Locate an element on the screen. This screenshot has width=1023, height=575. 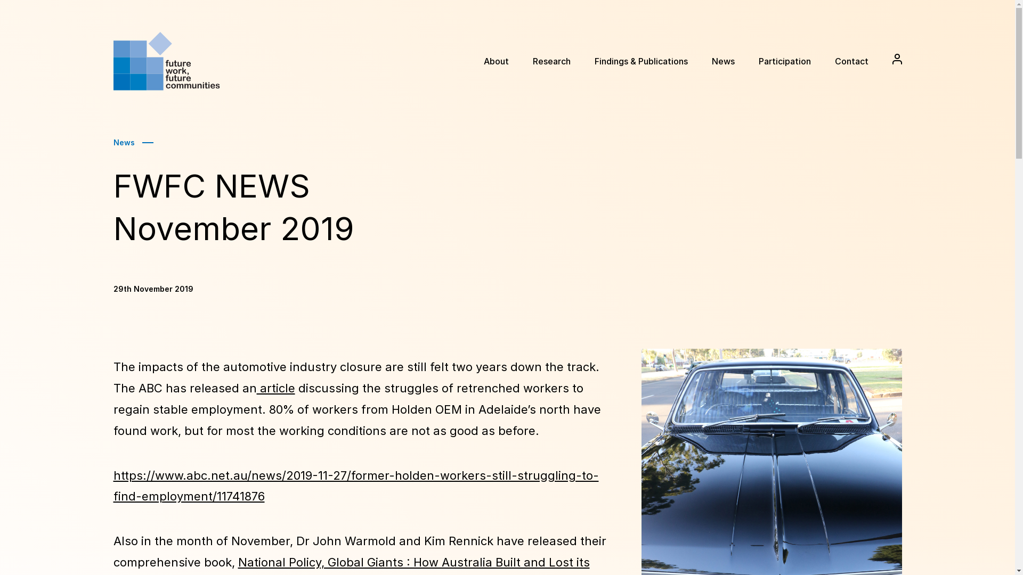
News is located at coordinates (124, 143).